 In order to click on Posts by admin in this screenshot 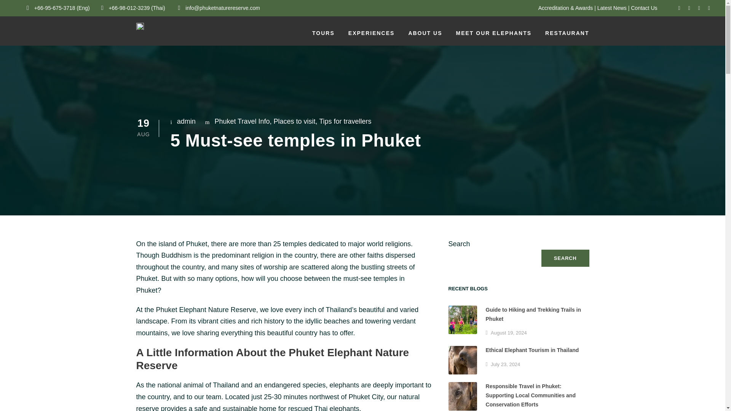, I will do `click(186, 121)`.